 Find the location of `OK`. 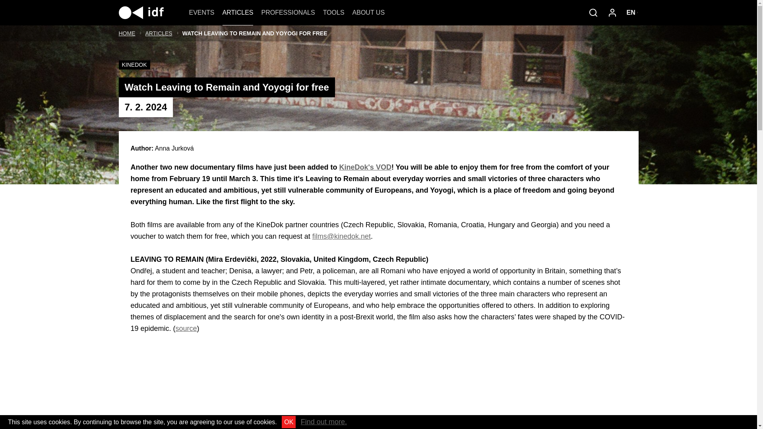

OK is located at coordinates (289, 422).